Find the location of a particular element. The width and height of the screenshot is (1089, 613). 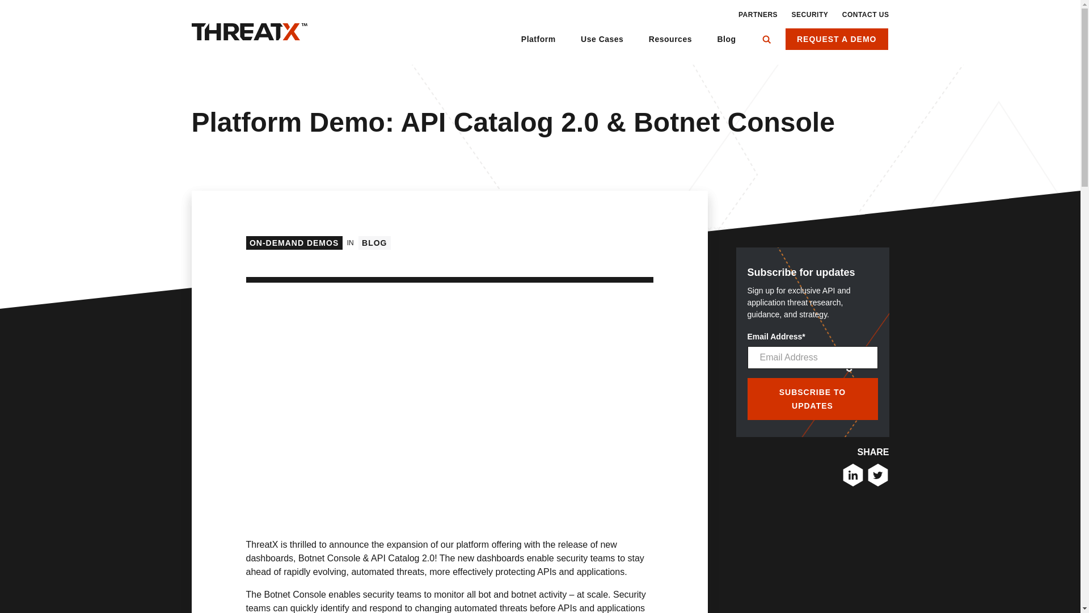

Subscribe to Updates is located at coordinates (812, 398).